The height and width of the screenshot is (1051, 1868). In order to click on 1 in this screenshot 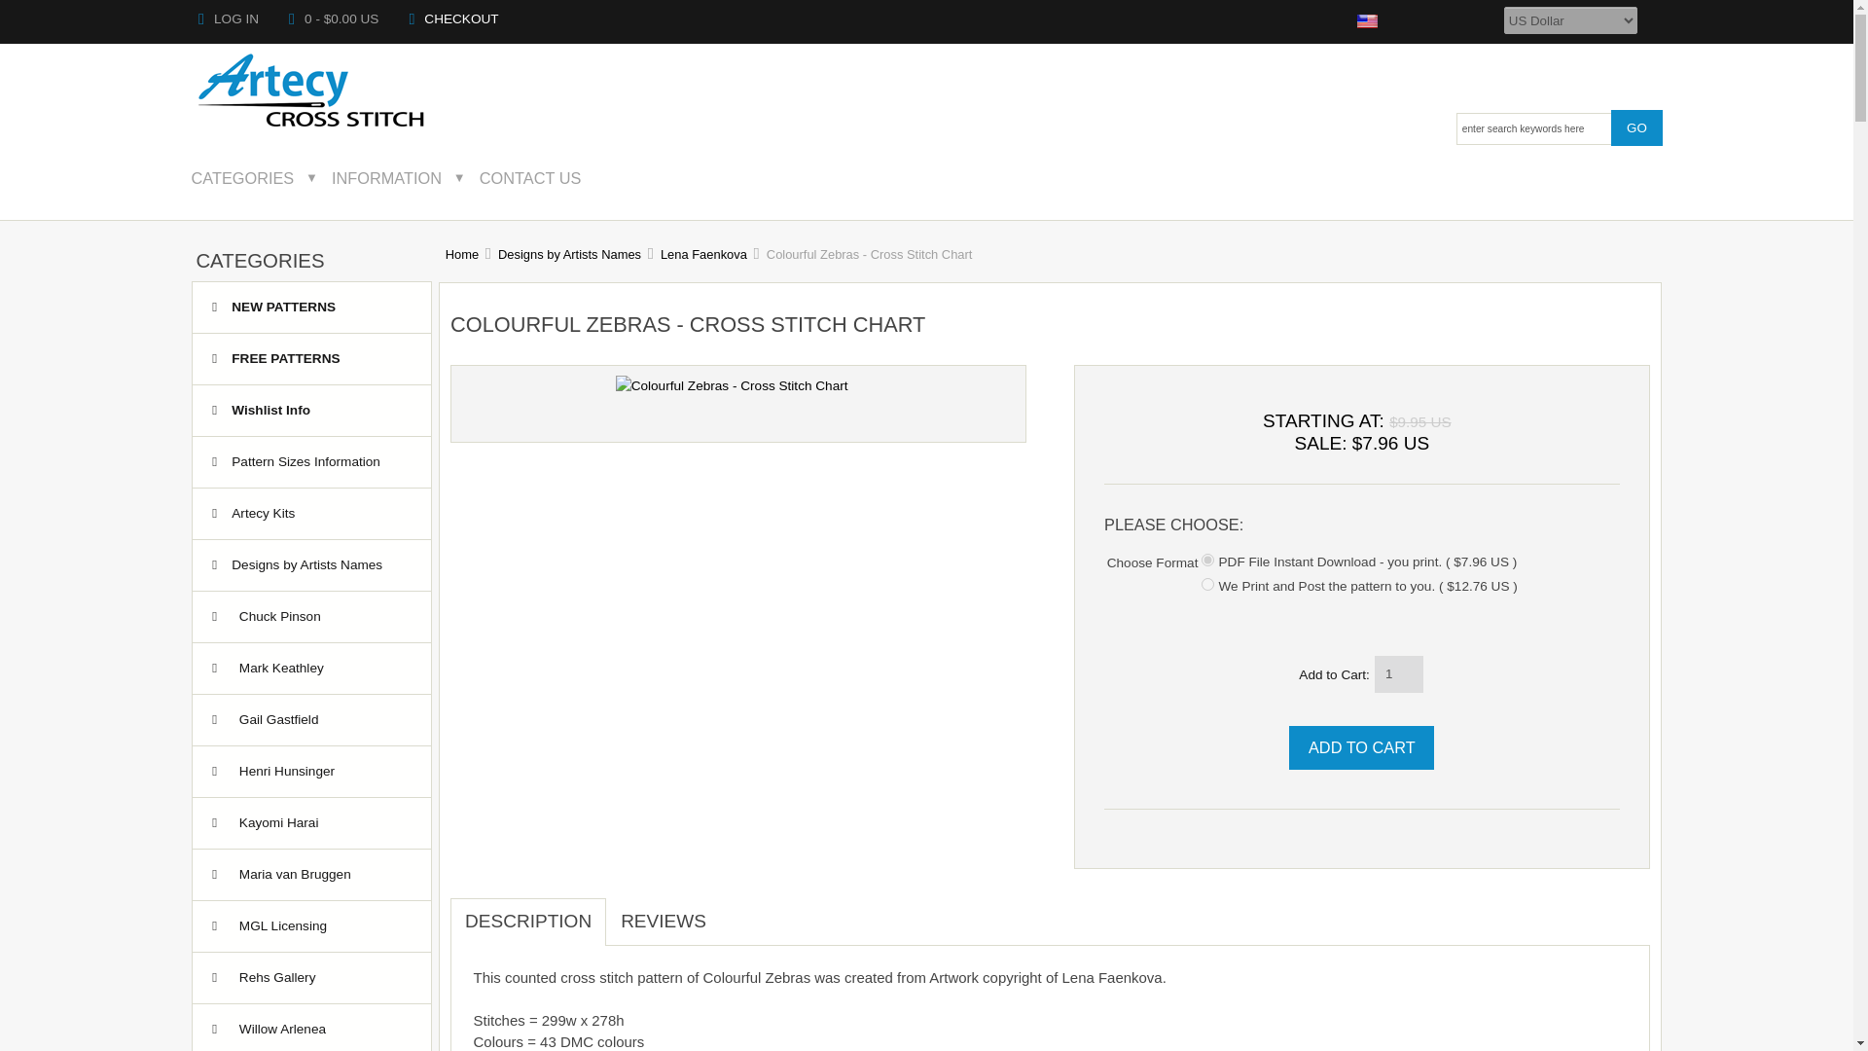, I will do `click(1207, 561)`.